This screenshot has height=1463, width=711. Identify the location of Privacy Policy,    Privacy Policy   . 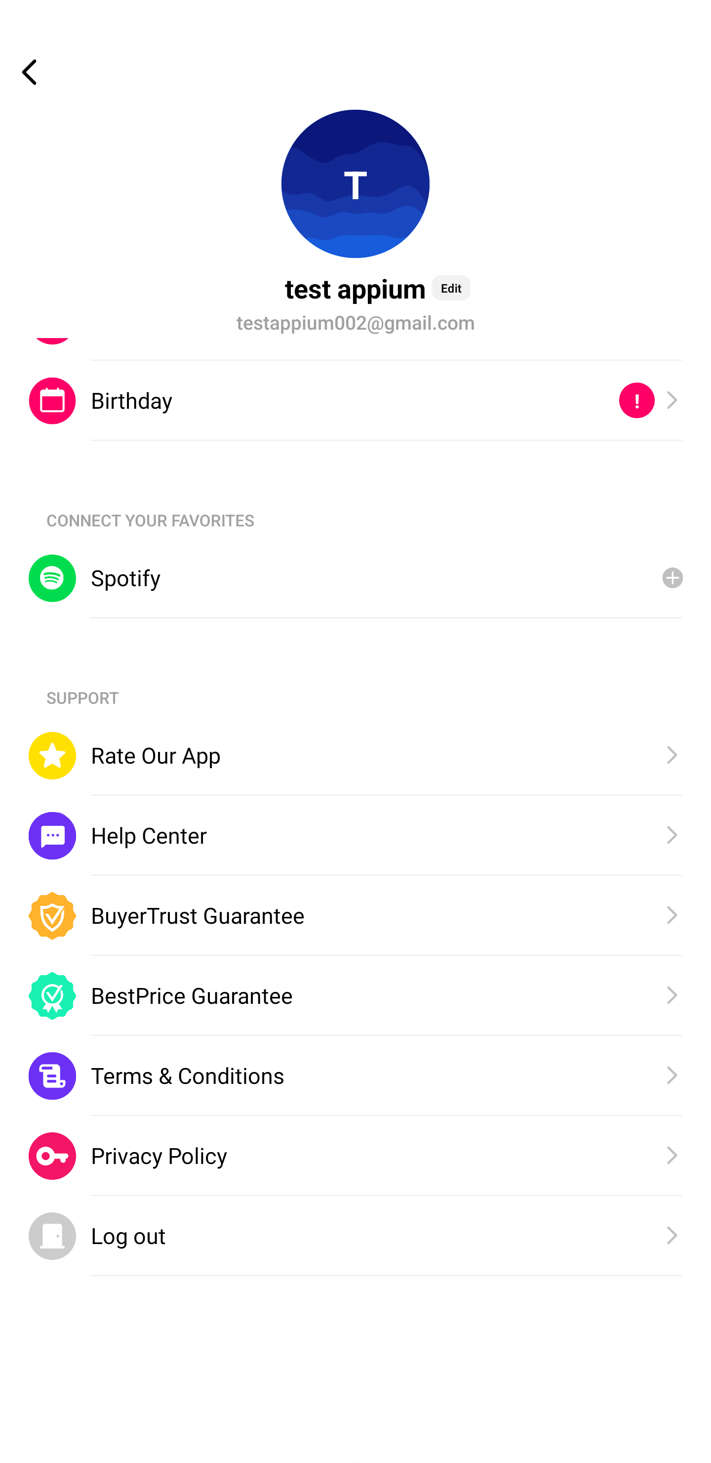
(355, 1157).